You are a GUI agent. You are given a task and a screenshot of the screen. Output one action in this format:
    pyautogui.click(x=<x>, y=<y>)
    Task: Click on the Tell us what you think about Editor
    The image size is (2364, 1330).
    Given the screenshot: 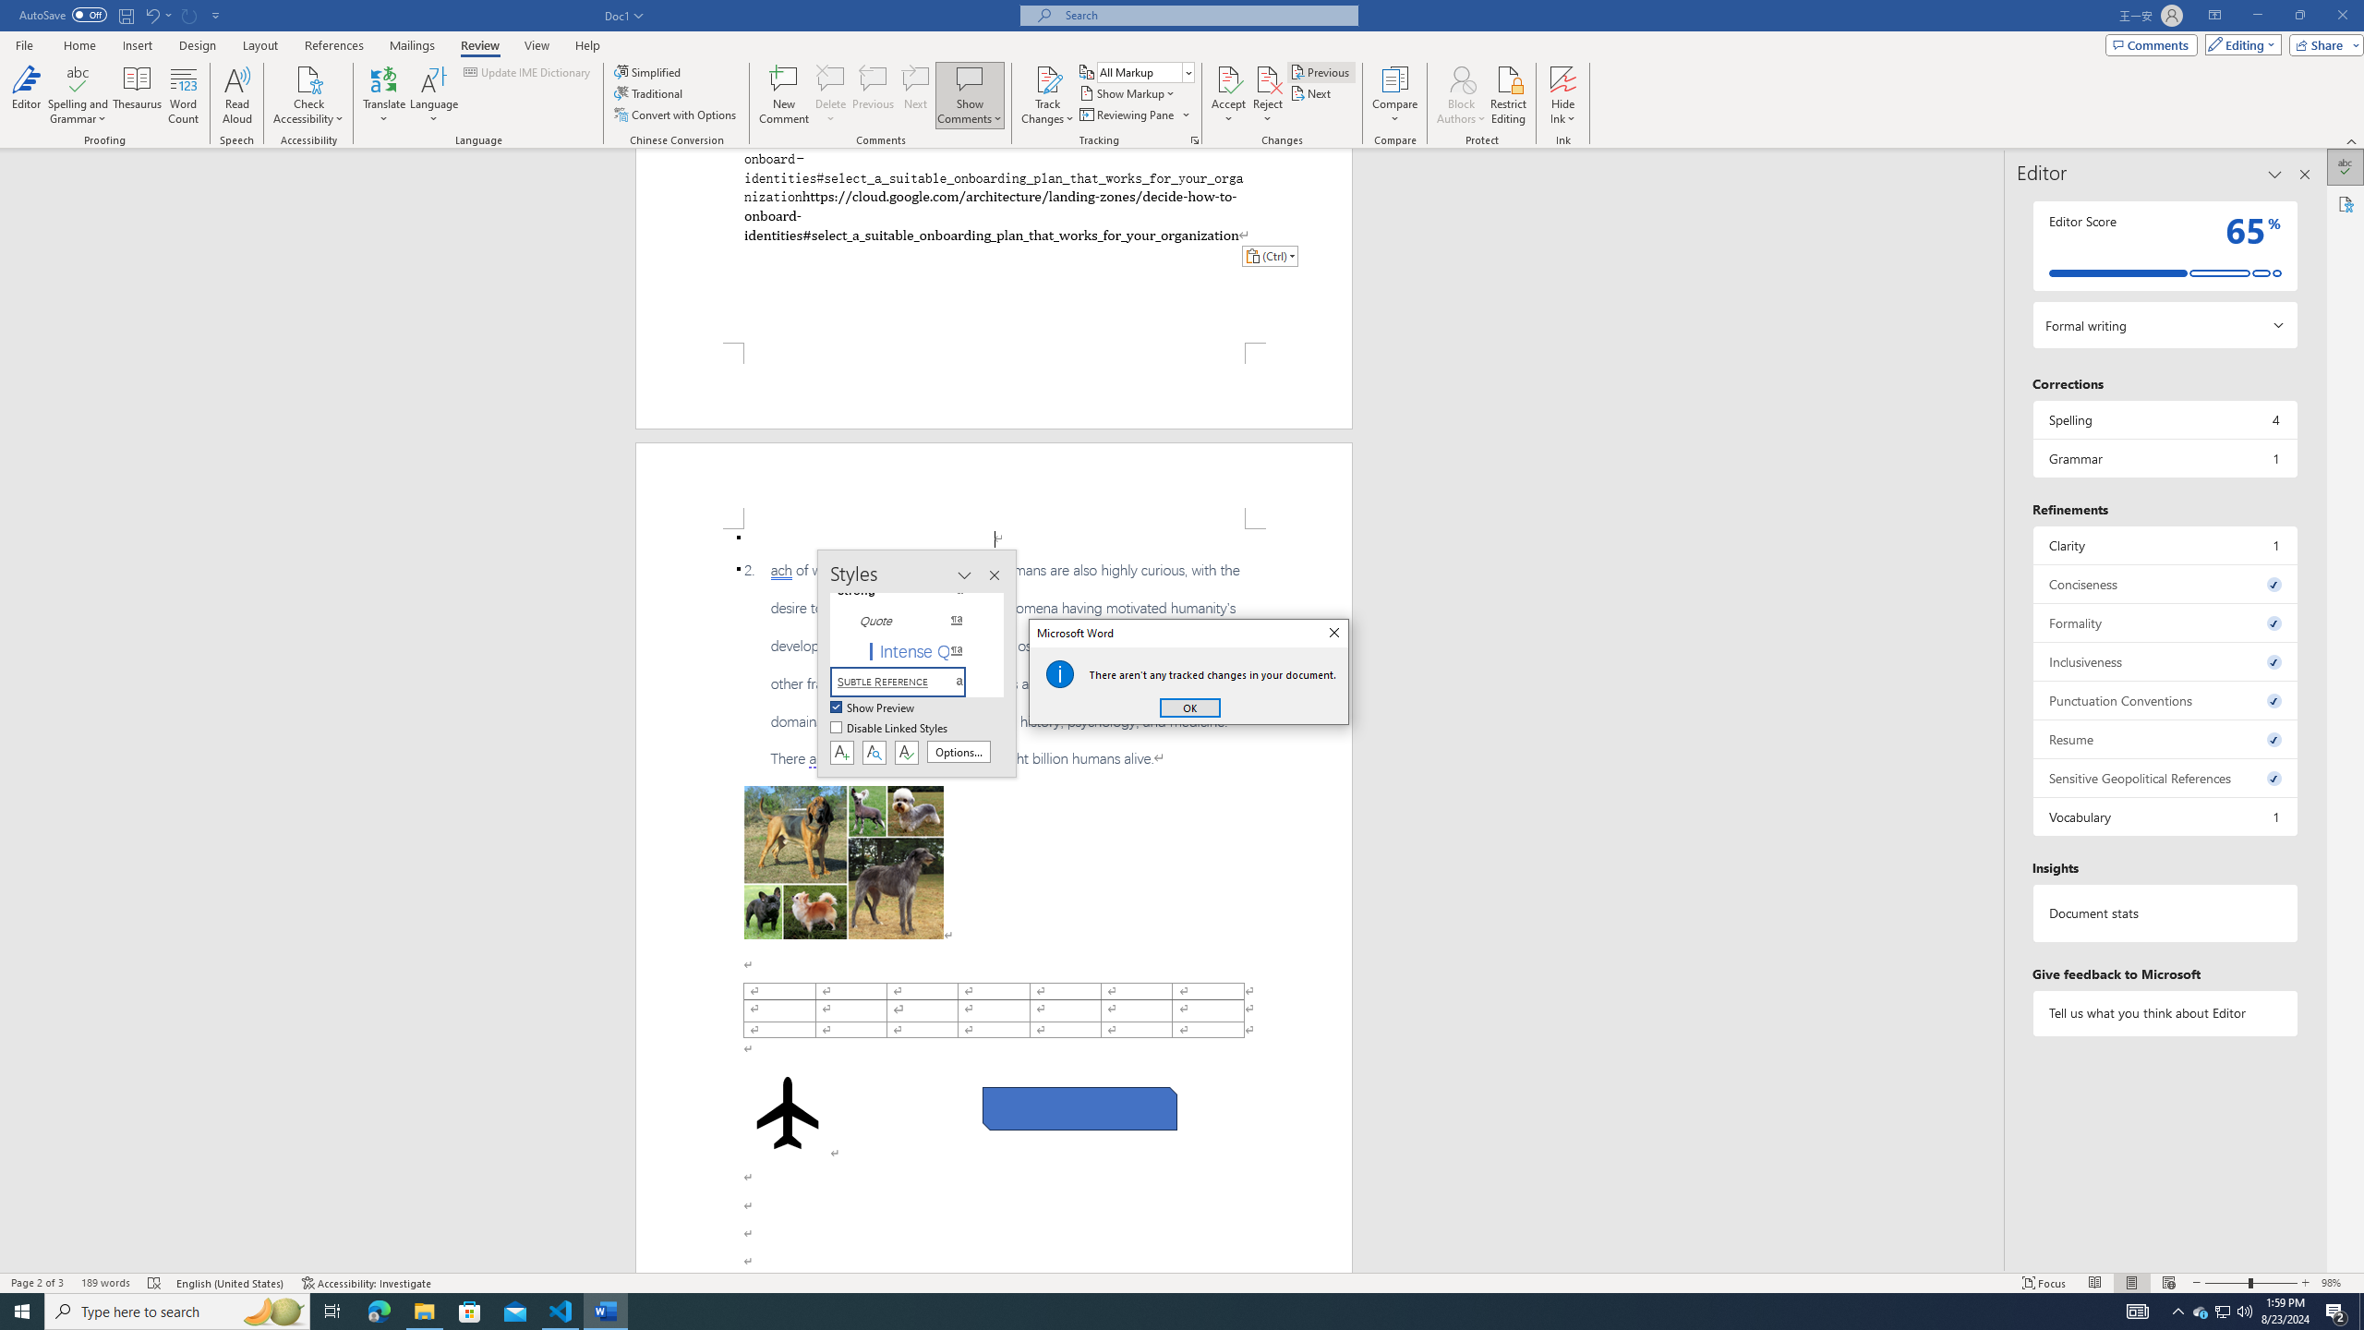 What is the action you would take?
    pyautogui.click(x=2165, y=1012)
    